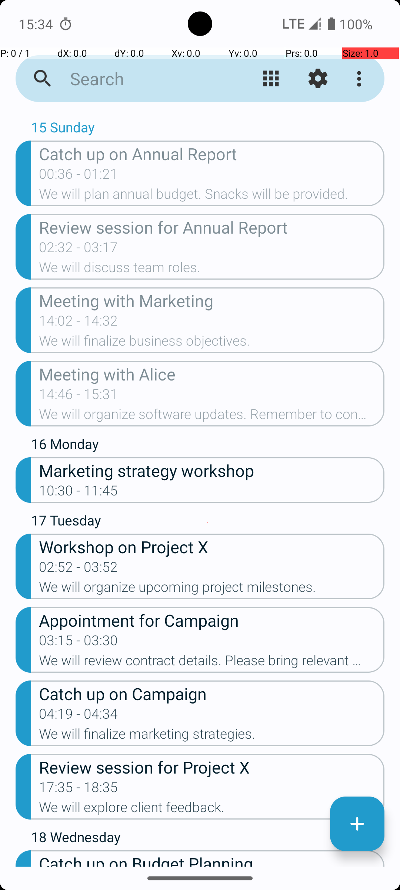 This screenshot has height=890, width=400. I want to click on We will review contract details. Please bring relevant documents., so click(212, 662).